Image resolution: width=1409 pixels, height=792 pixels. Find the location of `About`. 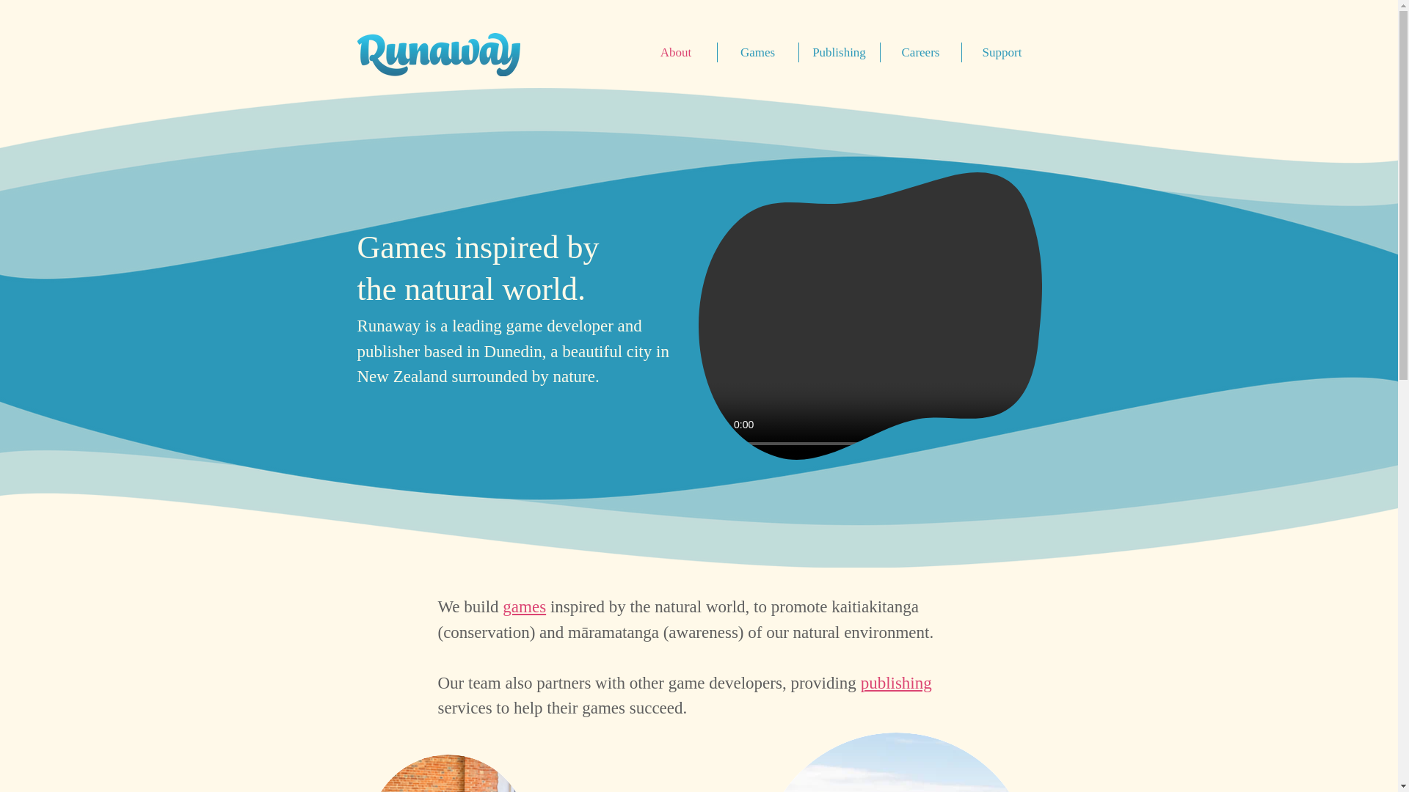

About is located at coordinates (676, 53).